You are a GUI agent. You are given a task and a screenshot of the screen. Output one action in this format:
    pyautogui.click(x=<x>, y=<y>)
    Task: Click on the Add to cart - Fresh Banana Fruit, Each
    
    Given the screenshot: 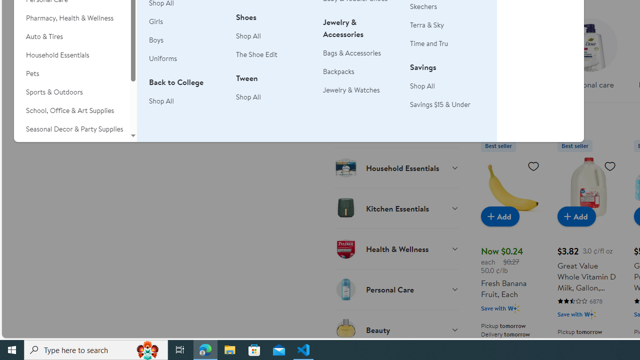 What is the action you would take?
    pyautogui.click(x=500, y=216)
    